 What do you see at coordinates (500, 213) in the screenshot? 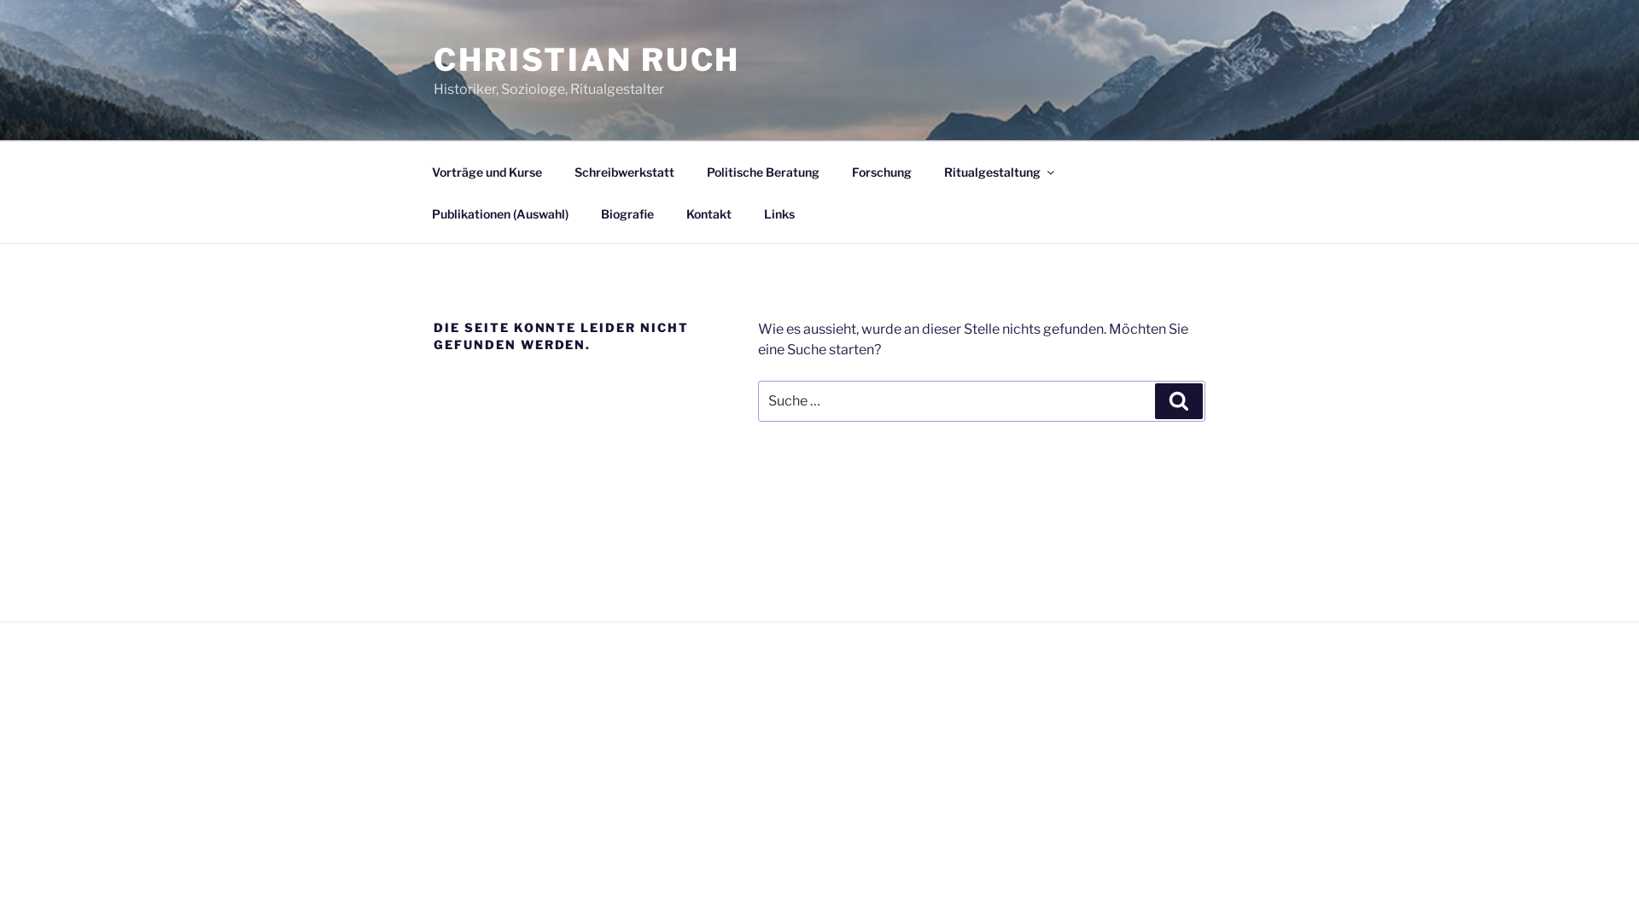
I see `Publikationen (Auswahl)` at bounding box center [500, 213].